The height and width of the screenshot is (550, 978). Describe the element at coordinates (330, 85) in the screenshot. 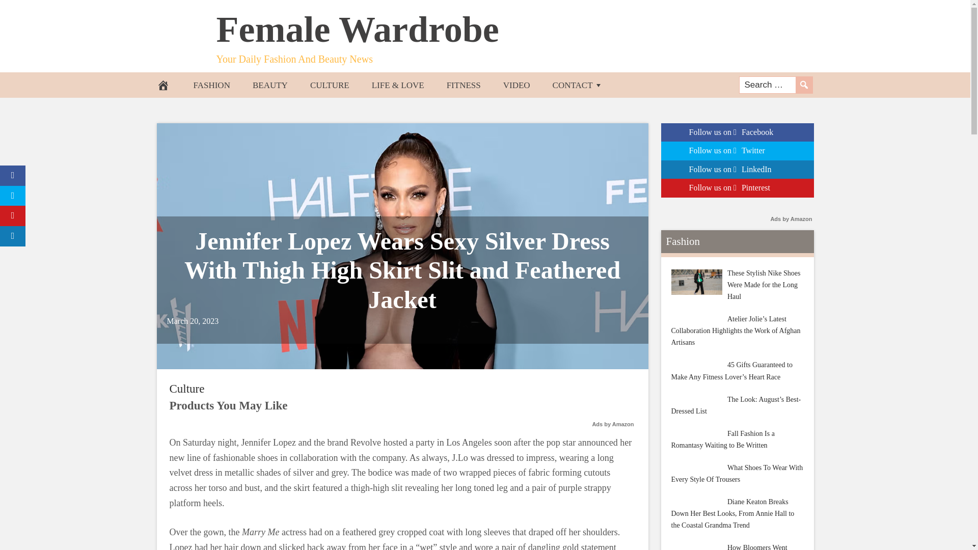

I see `CULTURE` at that location.